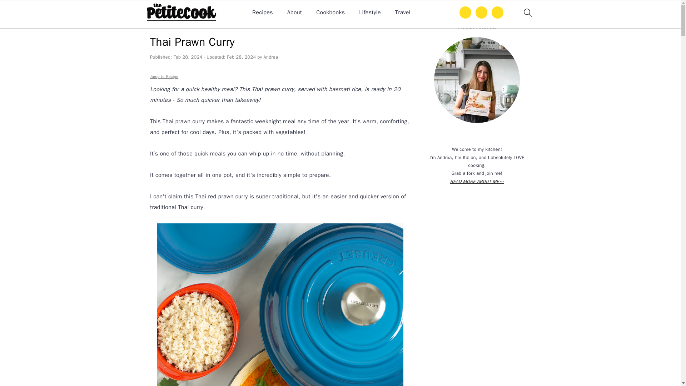 Image resolution: width=686 pixels, height=386 pixels. Describe the element at coordinates (294, 13) in the screenshot. I see `About` at that location.